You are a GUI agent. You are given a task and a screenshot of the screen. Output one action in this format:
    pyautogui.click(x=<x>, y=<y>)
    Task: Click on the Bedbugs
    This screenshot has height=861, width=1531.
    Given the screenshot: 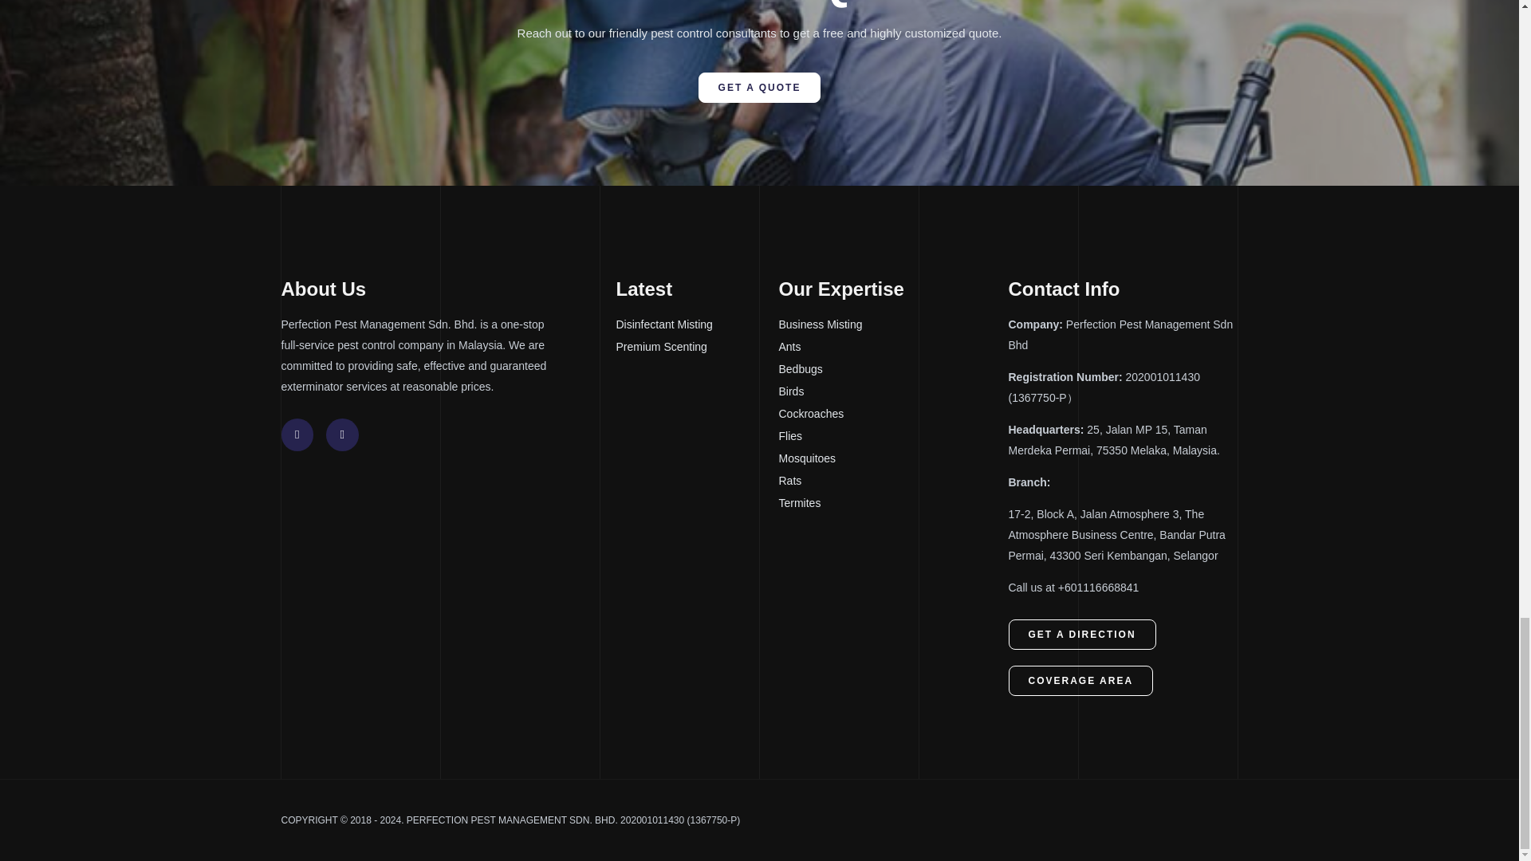 What is the action you would take?
    pyautogui.click(x=892, y=370)
    